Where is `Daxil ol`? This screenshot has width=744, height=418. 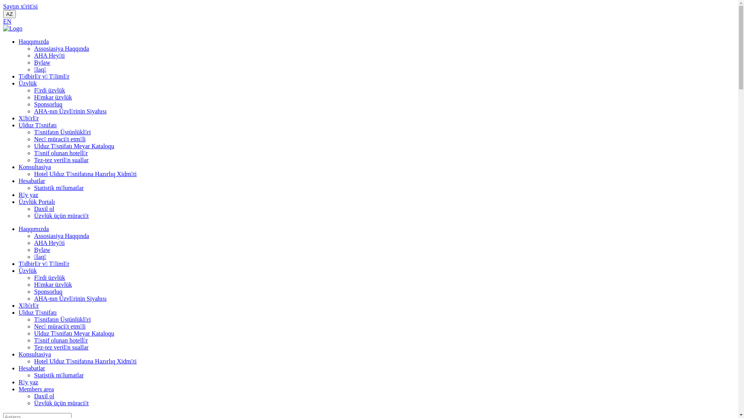
Daxil ol is located at coordinates (44, 396).